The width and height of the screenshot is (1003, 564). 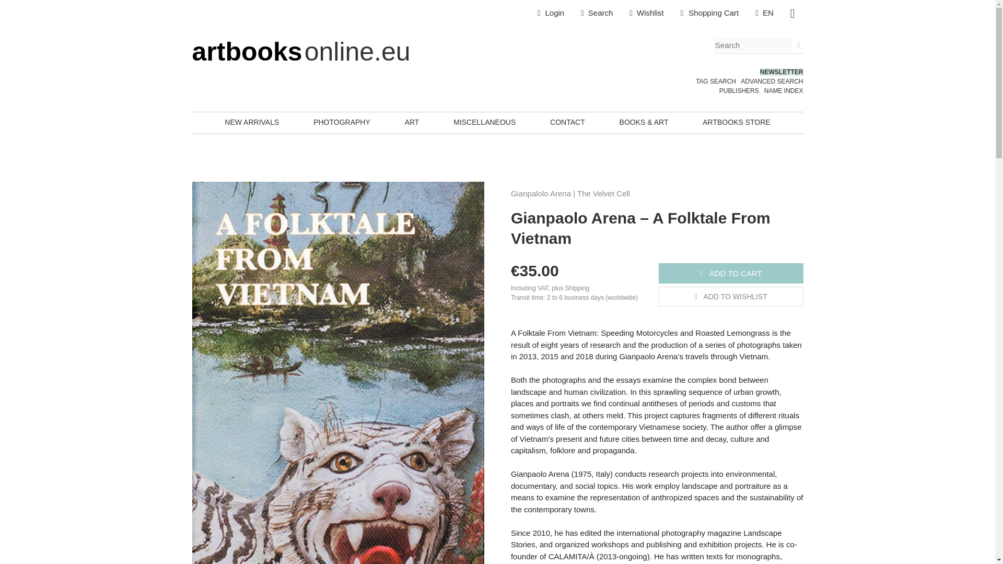 What do you see at coordinates (709, 13) in the screenshot?
I see `Shopping Cart` at bounding box center [709, 13].